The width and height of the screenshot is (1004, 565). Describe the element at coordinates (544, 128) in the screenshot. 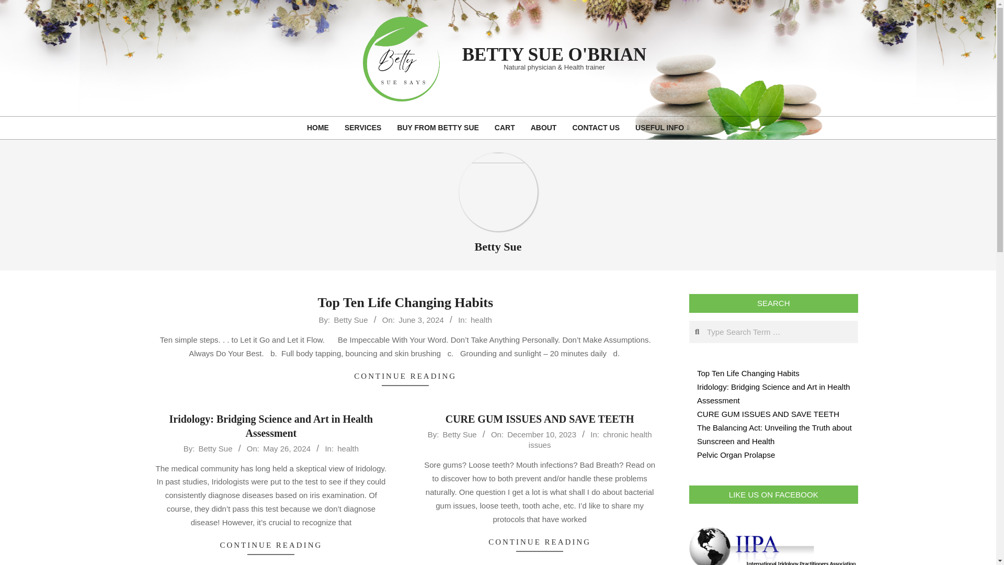

I see `ABOUT` at that location.